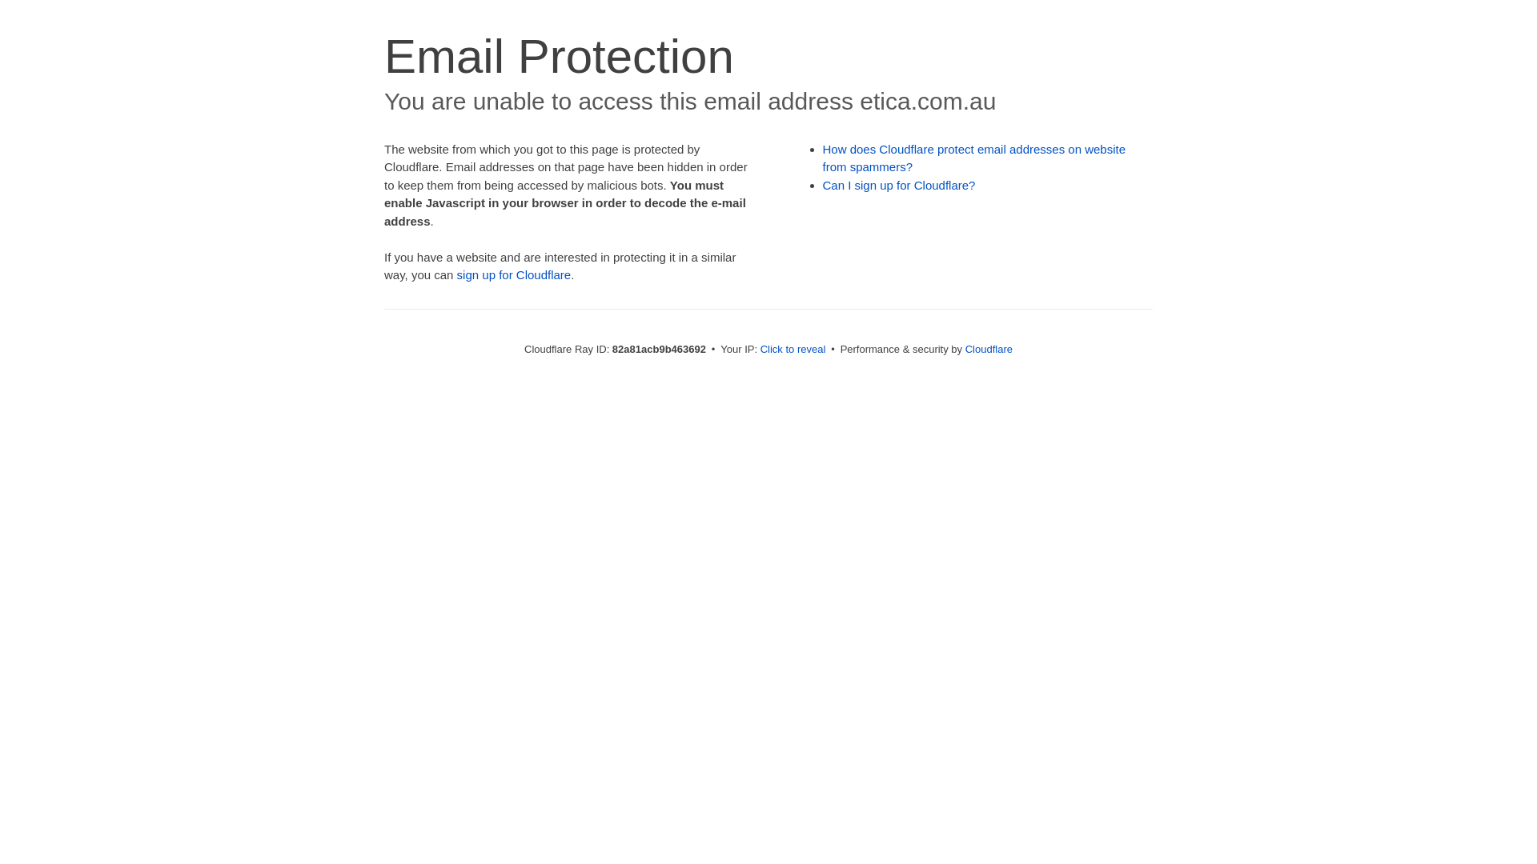  What do you see at coordinates (793, 349) in the screenshot?
I see `Click to reveal` at bounding box center [793, 349].